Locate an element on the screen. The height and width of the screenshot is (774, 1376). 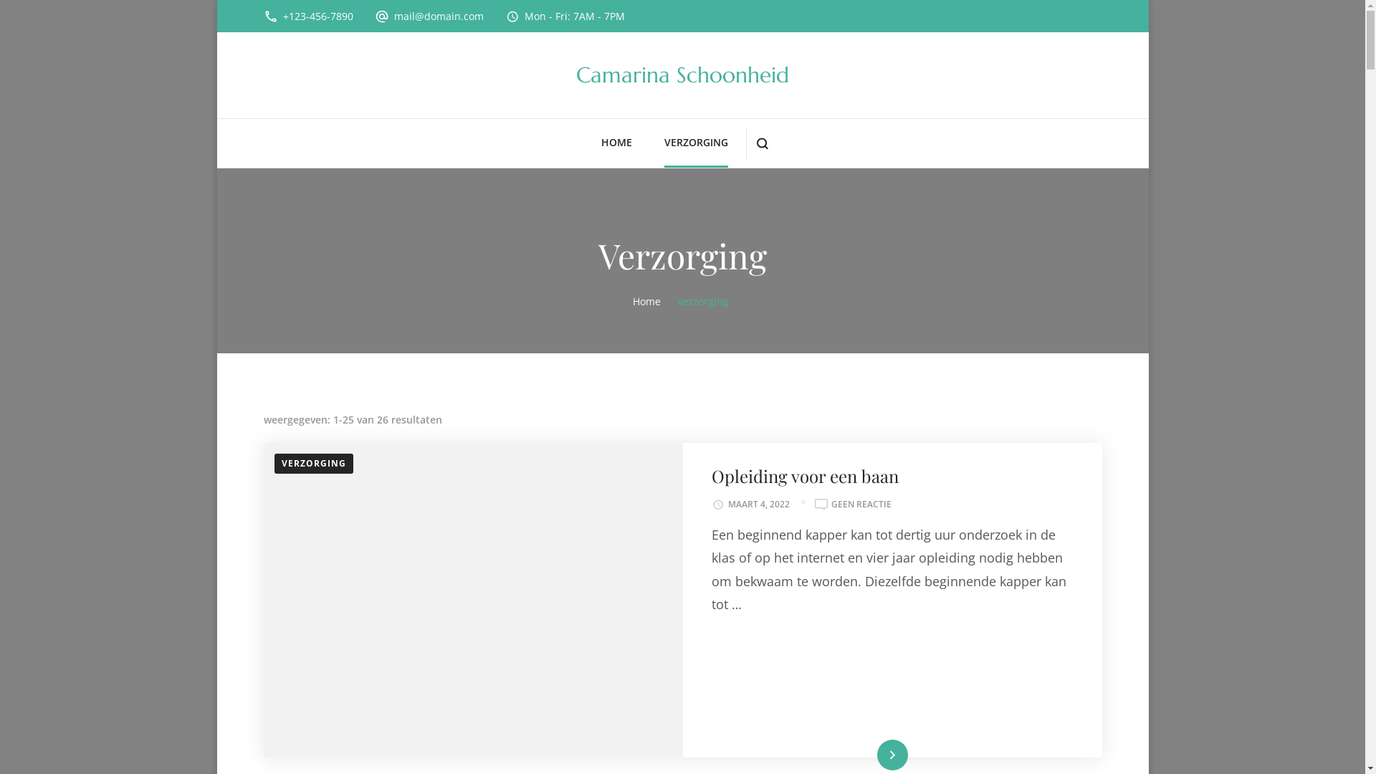
GEEN REACTIE
OP OPLEIDING VOOR EEN BAAN is located at coordinates (861, 505).